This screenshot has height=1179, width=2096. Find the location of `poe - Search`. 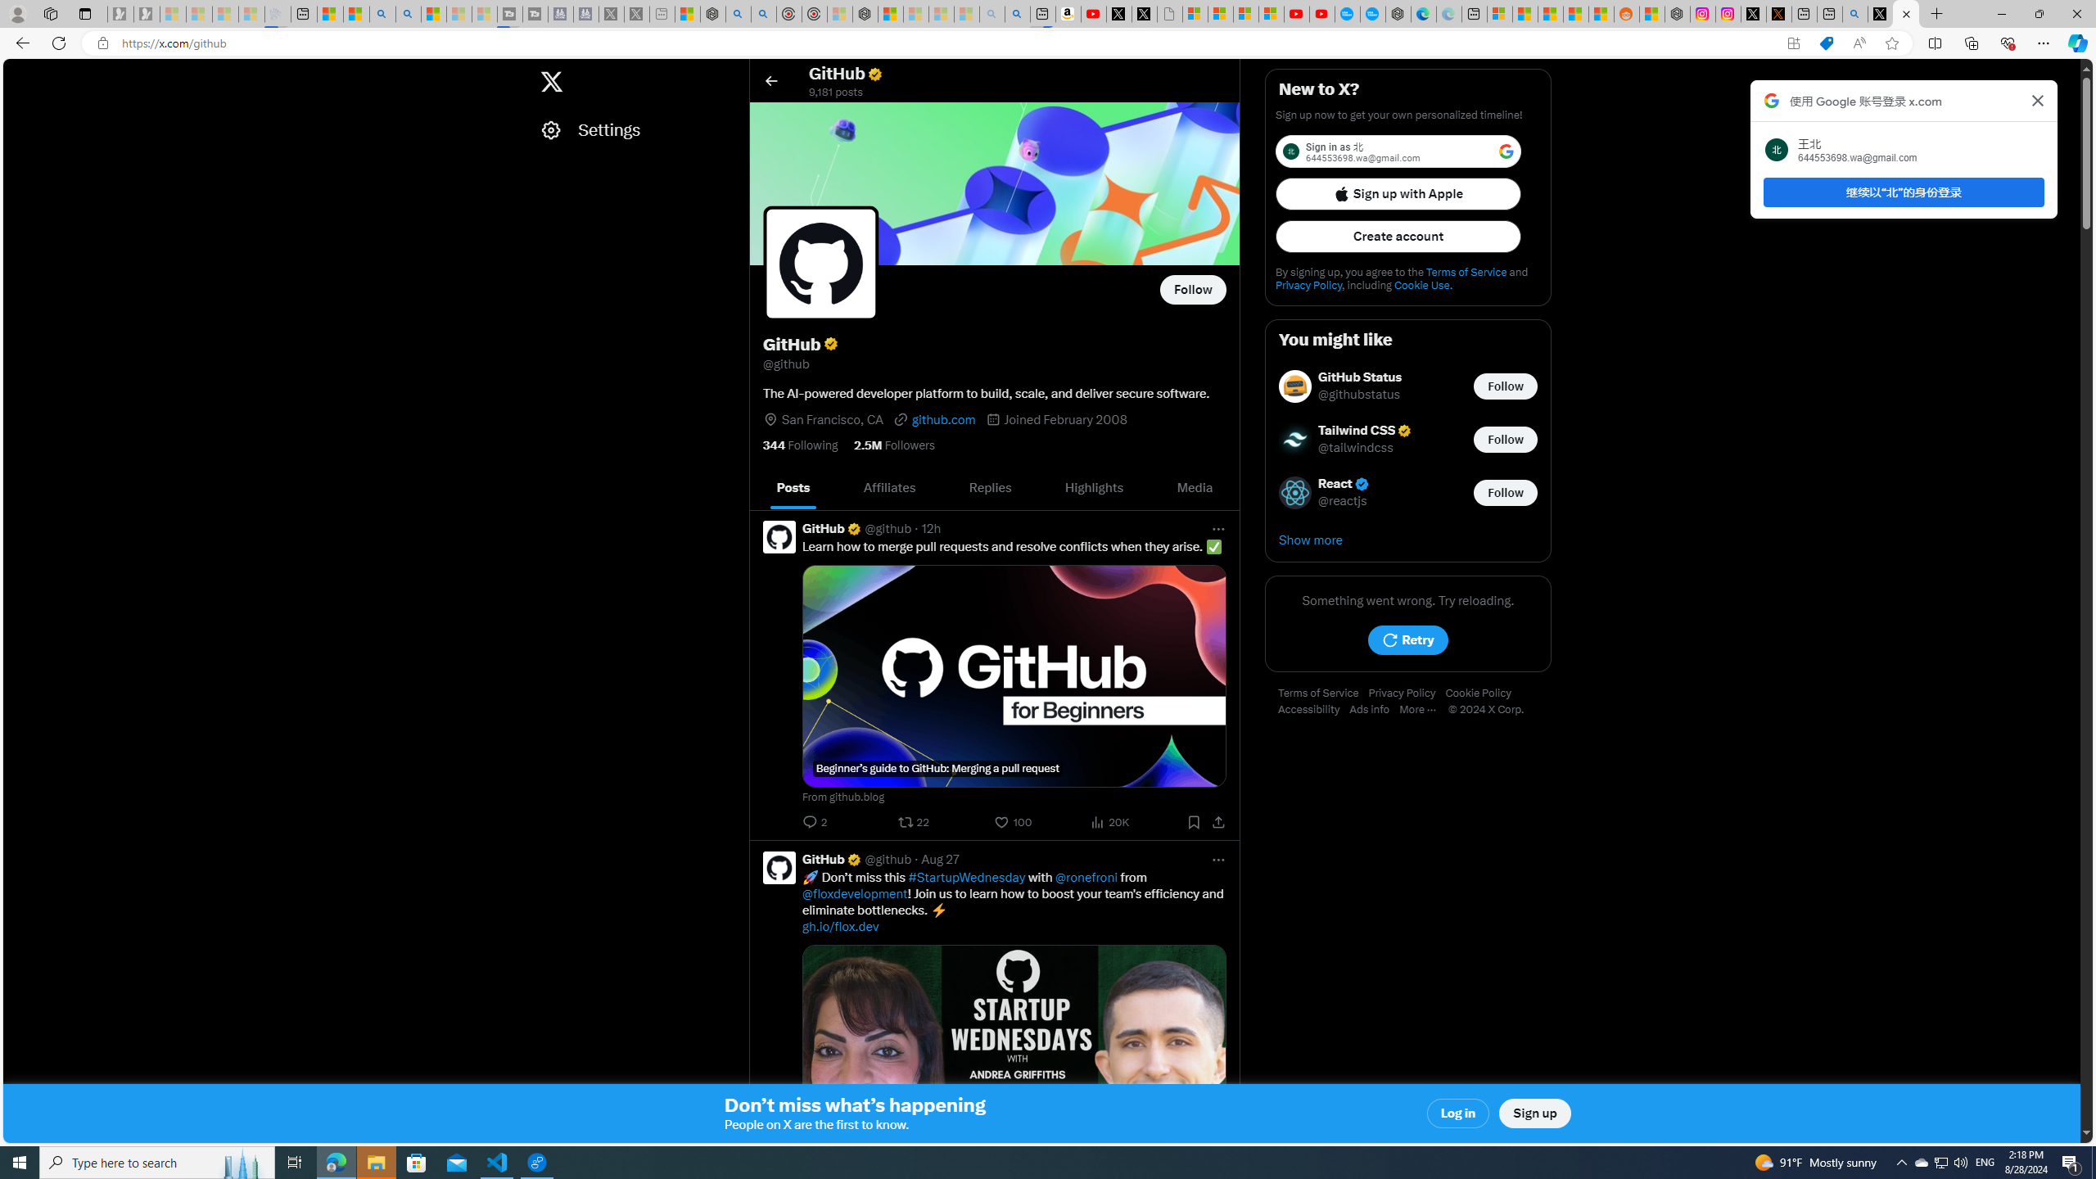

poe - Search is located at coordinates (739, 14).